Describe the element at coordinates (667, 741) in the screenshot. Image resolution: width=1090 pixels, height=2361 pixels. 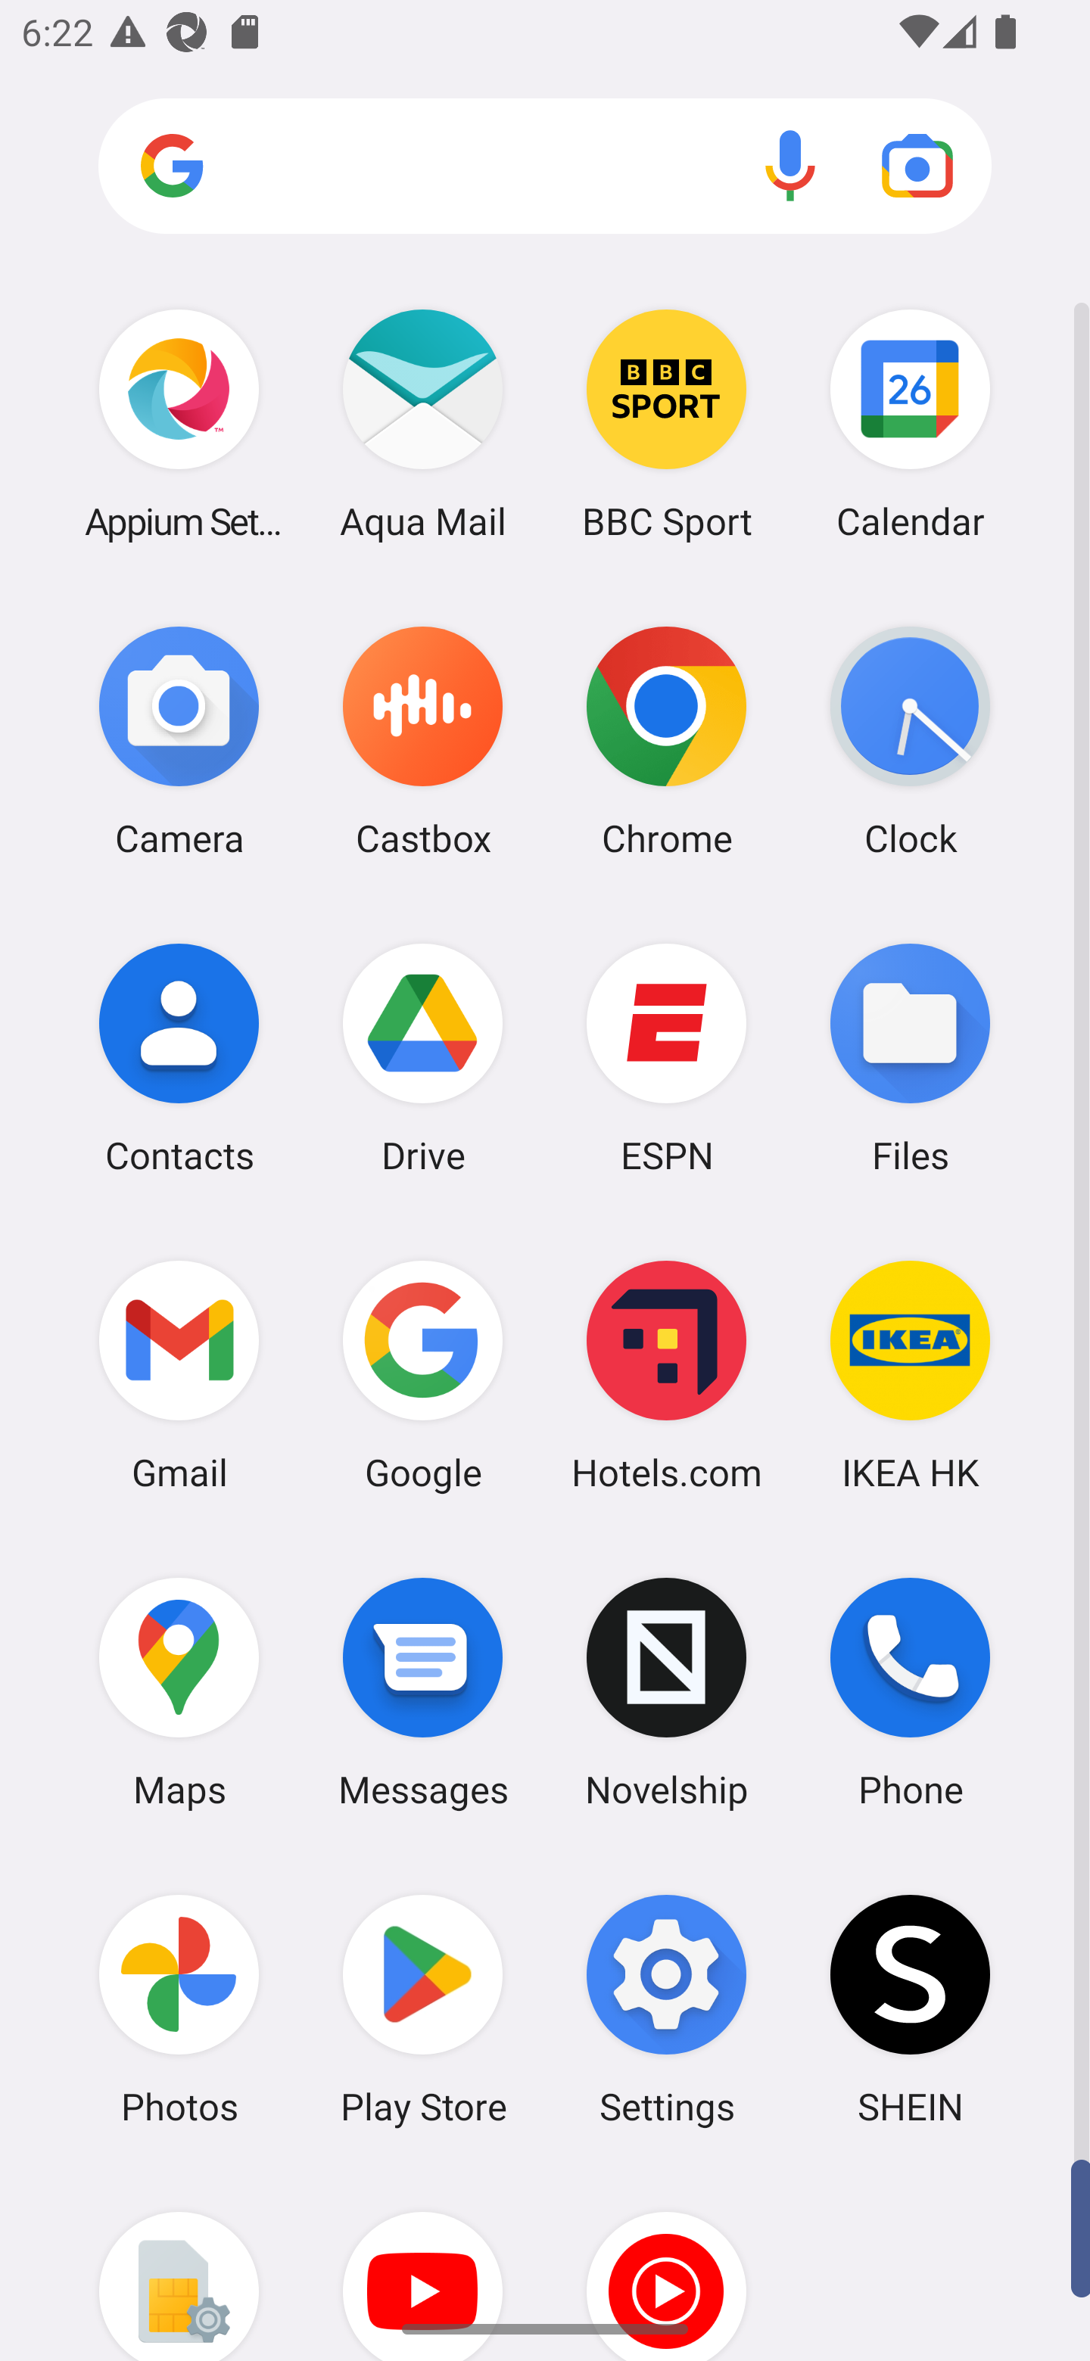
I see `Chrome` at that location.